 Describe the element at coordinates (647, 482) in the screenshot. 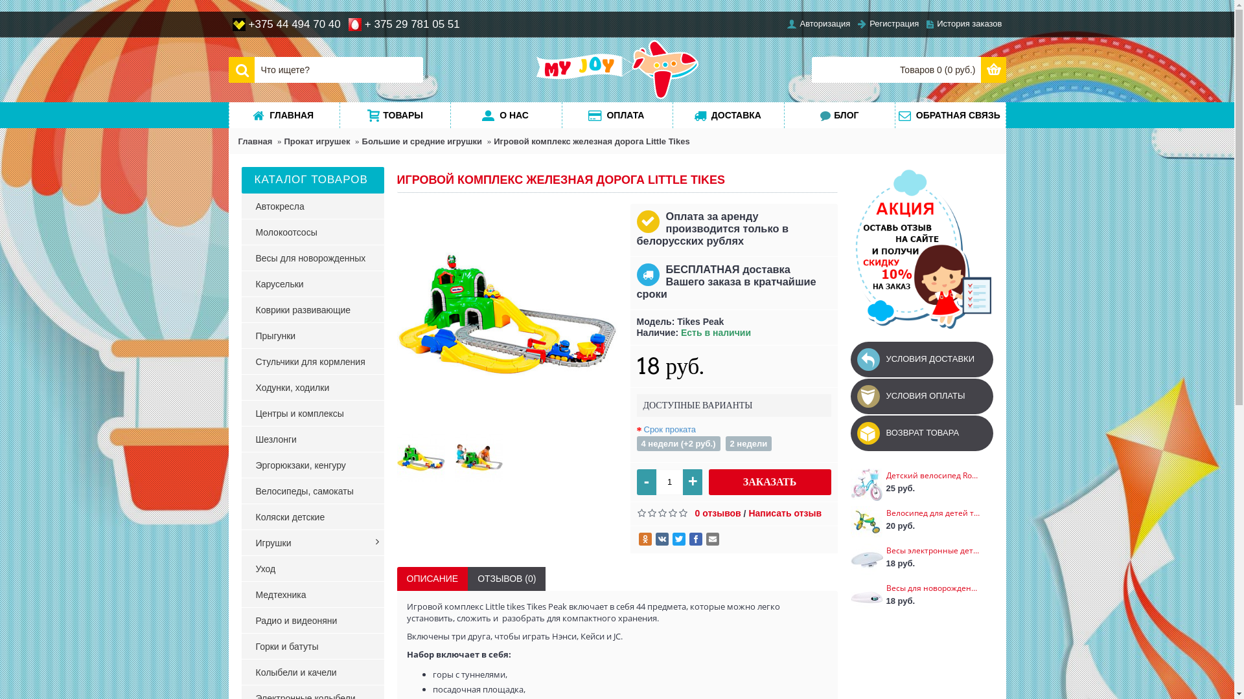

I see `-` at that location.